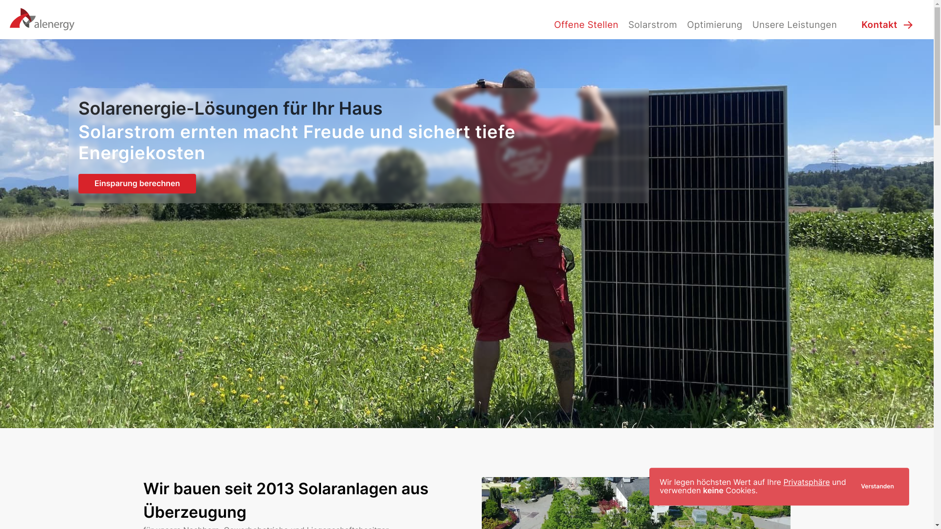 Image resolution: width=941 pixels, height=529 pixels. Describe the element at coordinates (715, 24) in the screenshot. I see `Optimierung` at that location.